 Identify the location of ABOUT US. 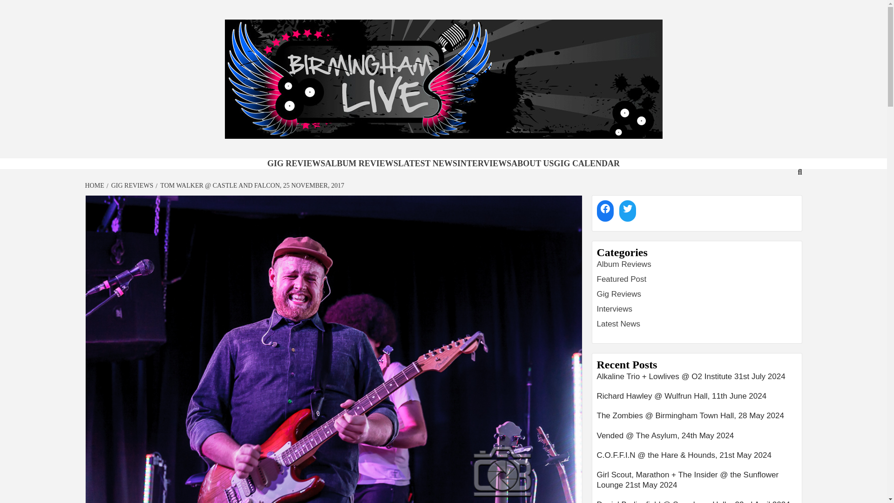
(532, 163).